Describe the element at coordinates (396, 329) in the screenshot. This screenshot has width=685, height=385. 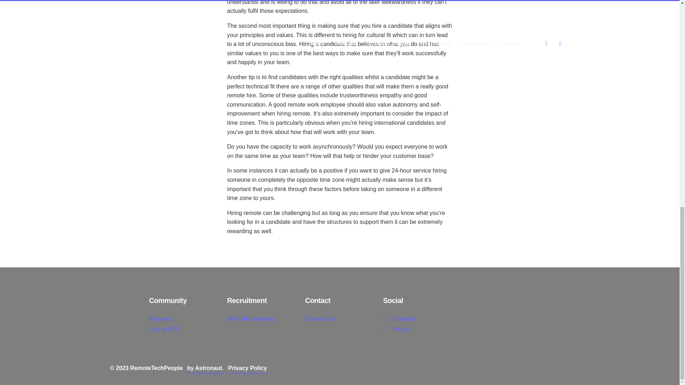
I see `Twitter` at that location.